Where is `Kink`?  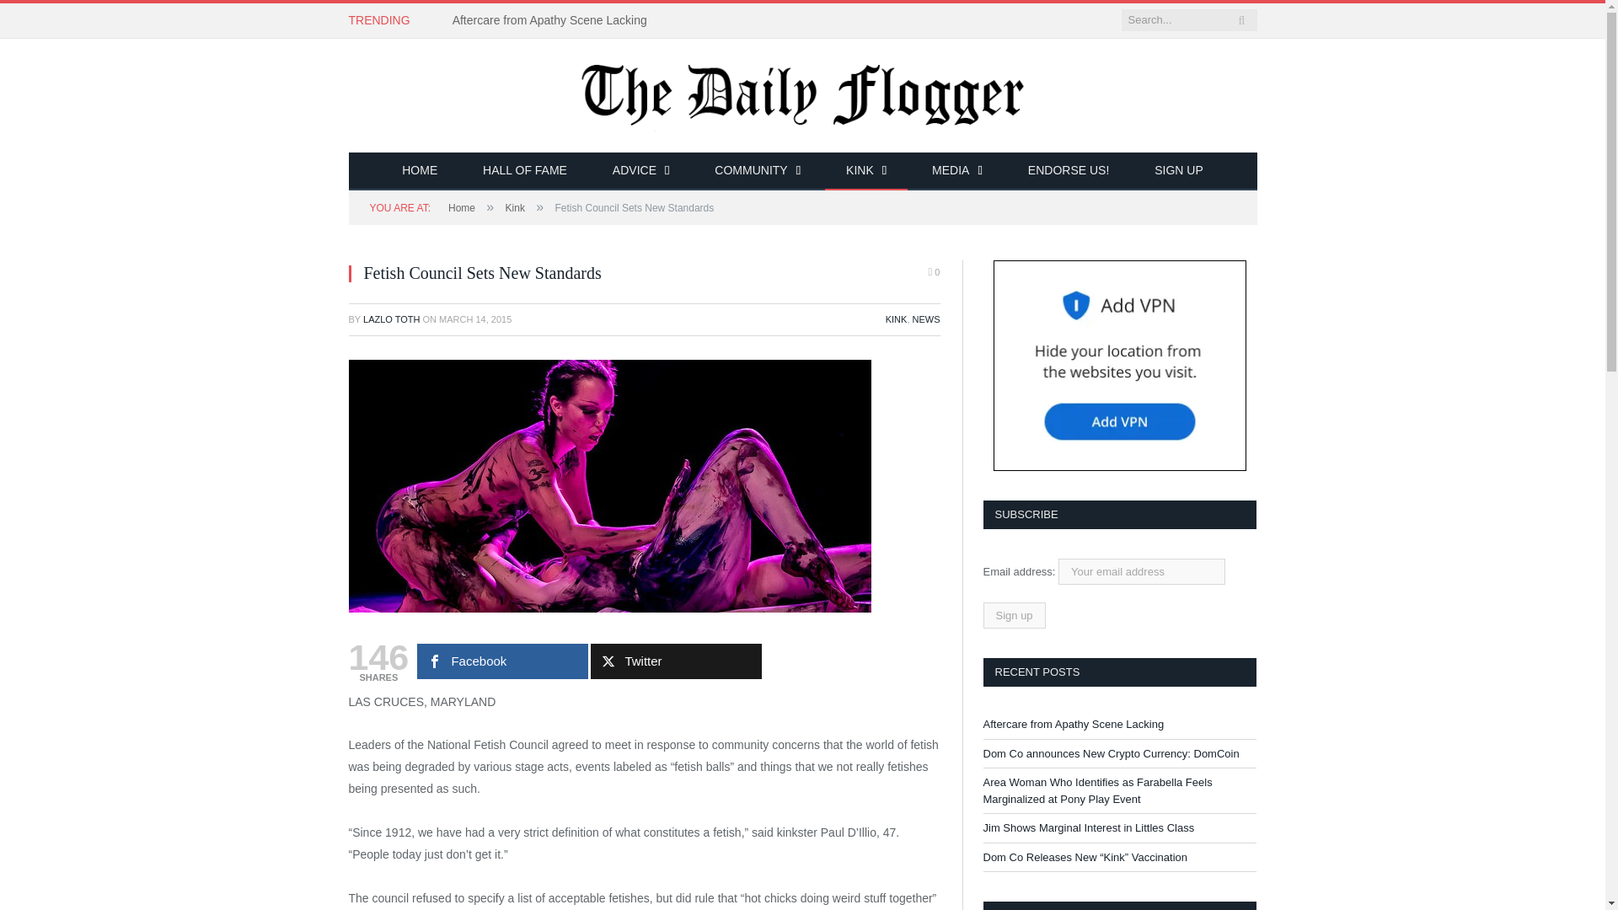 Kink is located at coordinates (514, 207).